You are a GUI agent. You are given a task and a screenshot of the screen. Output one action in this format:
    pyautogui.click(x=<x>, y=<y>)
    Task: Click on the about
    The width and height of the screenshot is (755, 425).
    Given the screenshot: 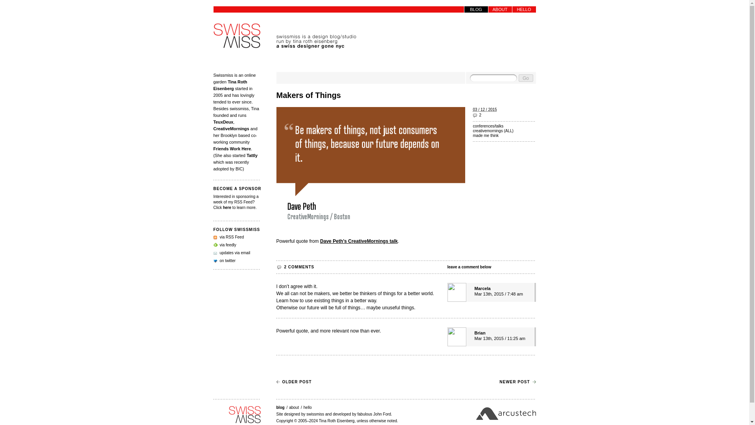 What is the action you would take?
    pyautogui.click(x=294, y=408)
    